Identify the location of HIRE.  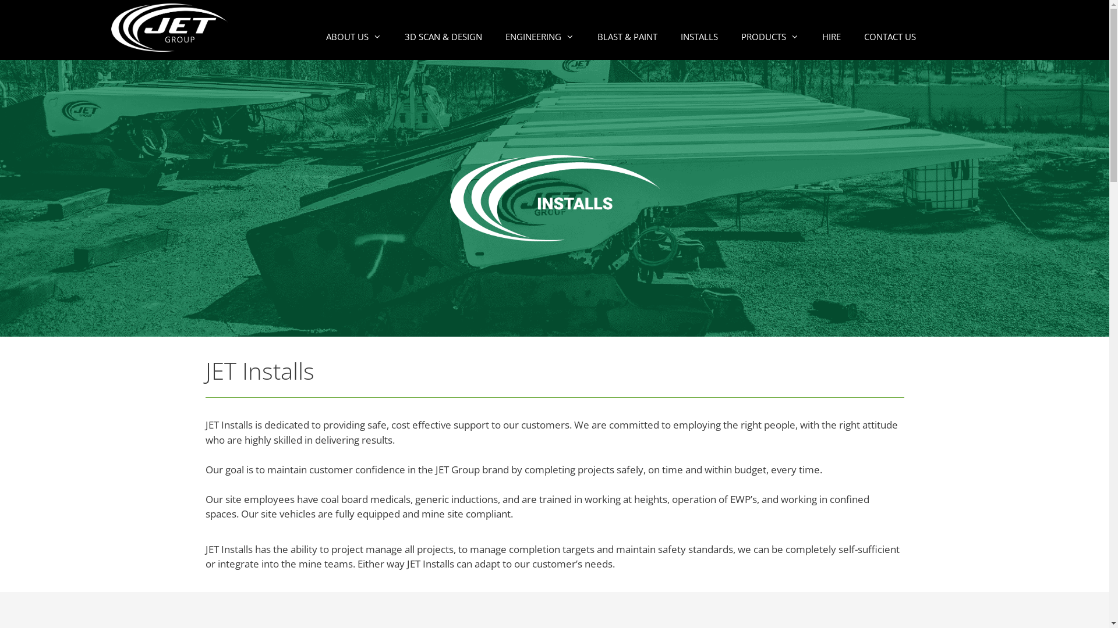
(832, 37).